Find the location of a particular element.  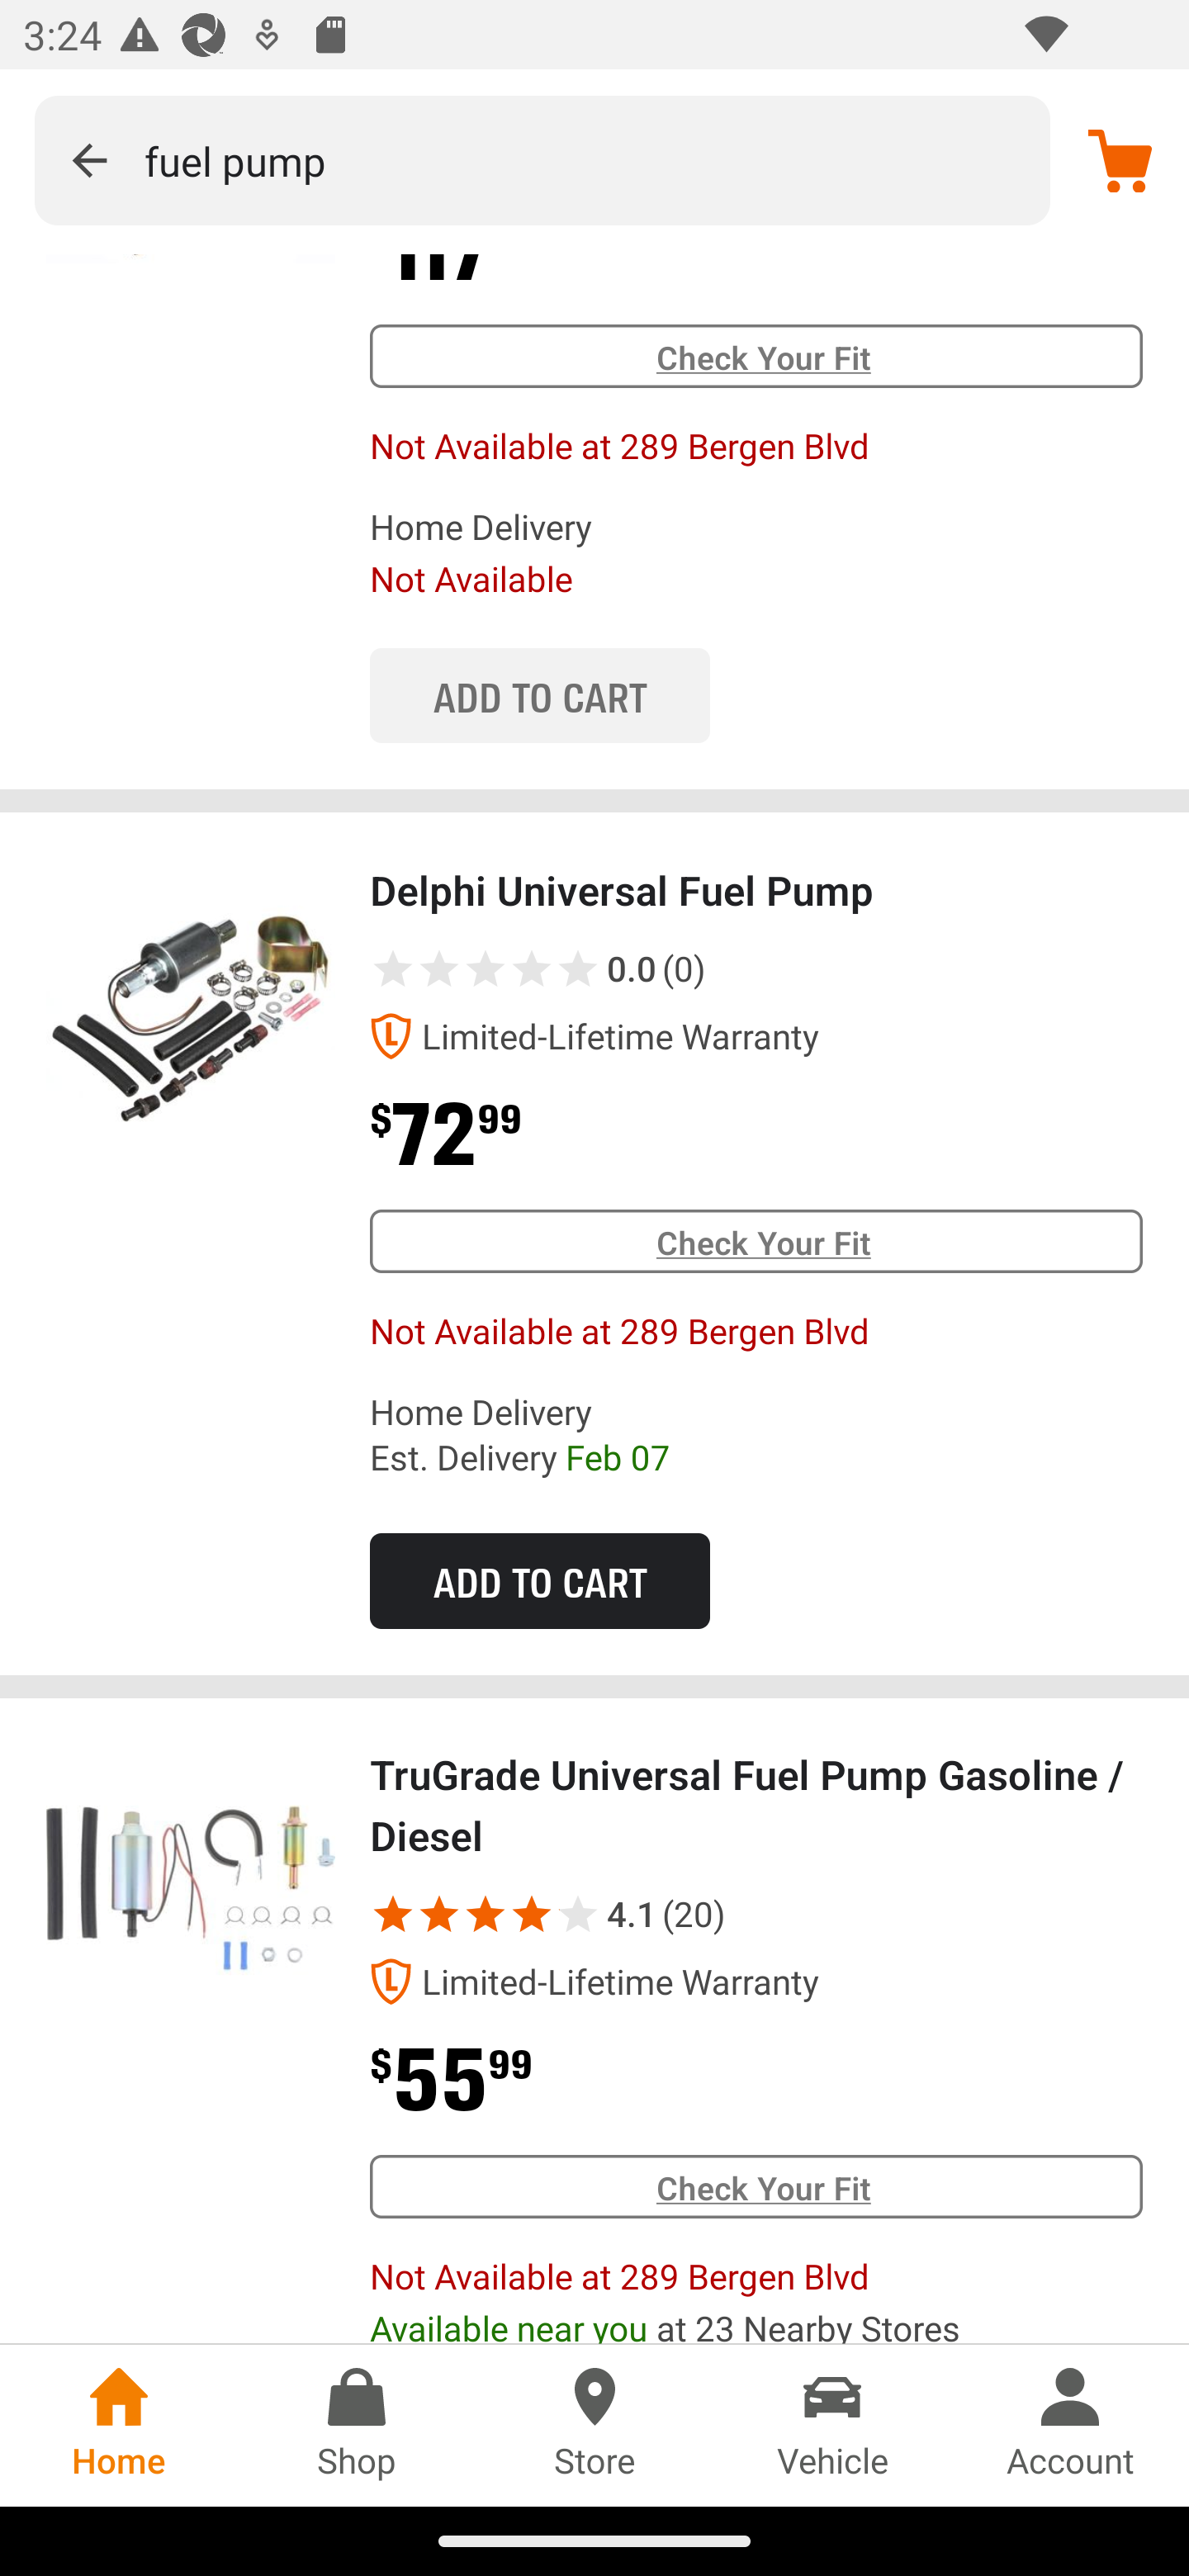

Check your fit Check Your Fit is located at coordinates (756, 2186).